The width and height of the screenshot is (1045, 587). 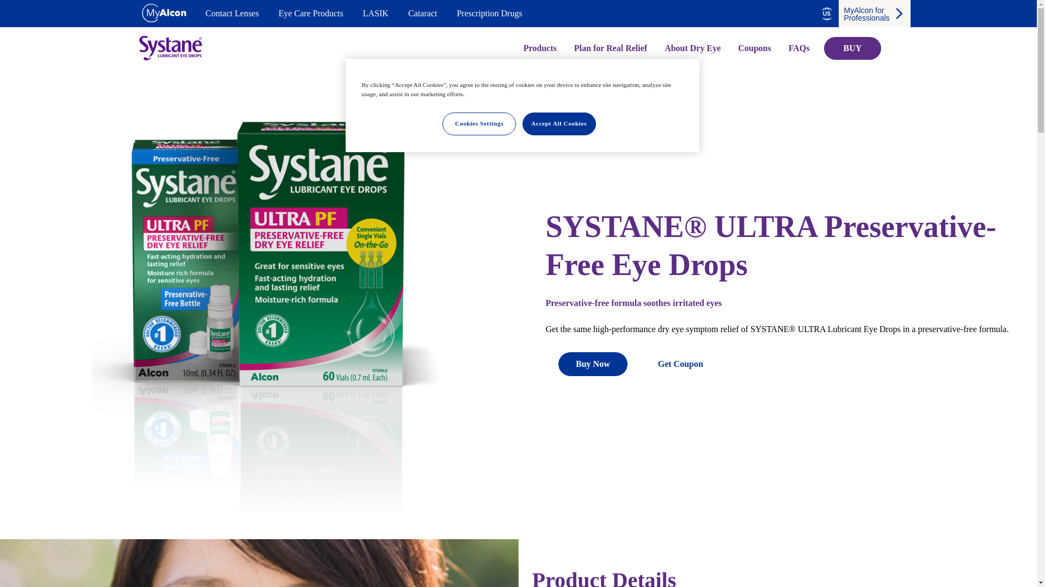 What do you see at coordinates (232, 13) in the screenshot?
I see `Contact Lenses` at bounding box center [232, 13].